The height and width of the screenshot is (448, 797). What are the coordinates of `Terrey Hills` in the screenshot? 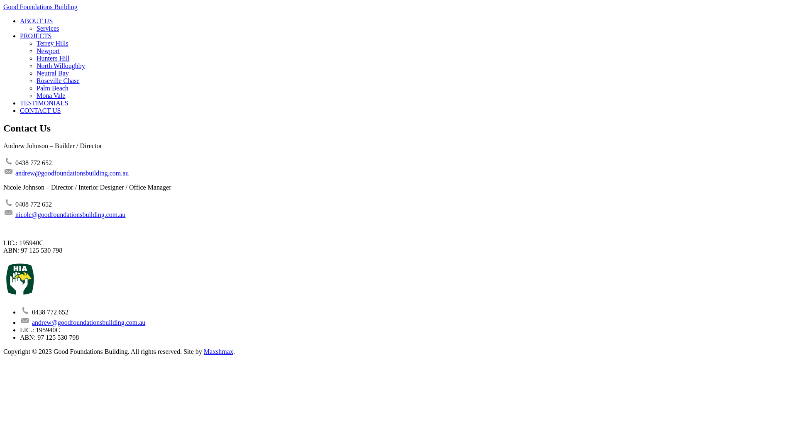 It's located at (52, 43).